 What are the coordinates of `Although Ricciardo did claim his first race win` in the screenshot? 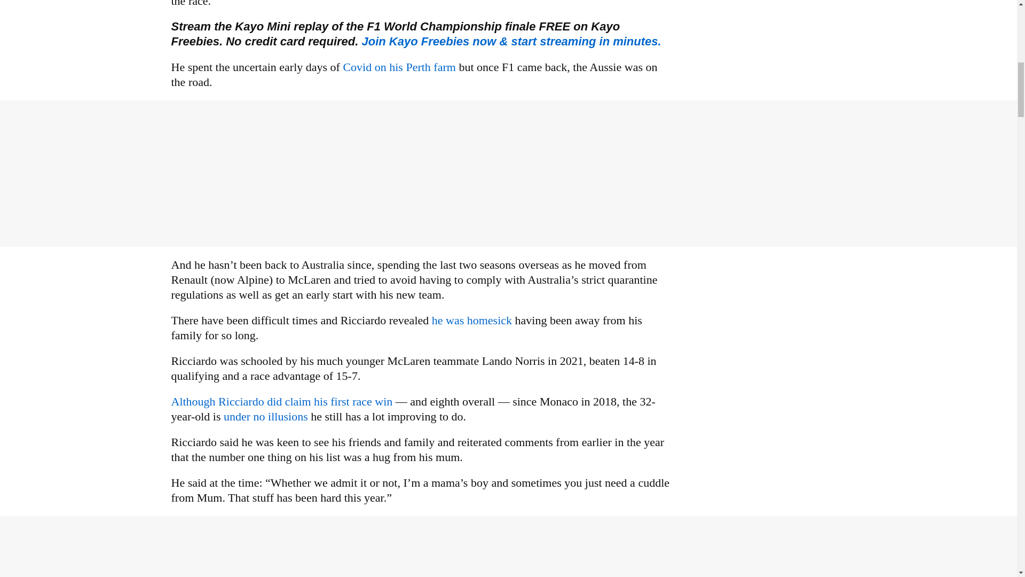 It's located at (283, 401).